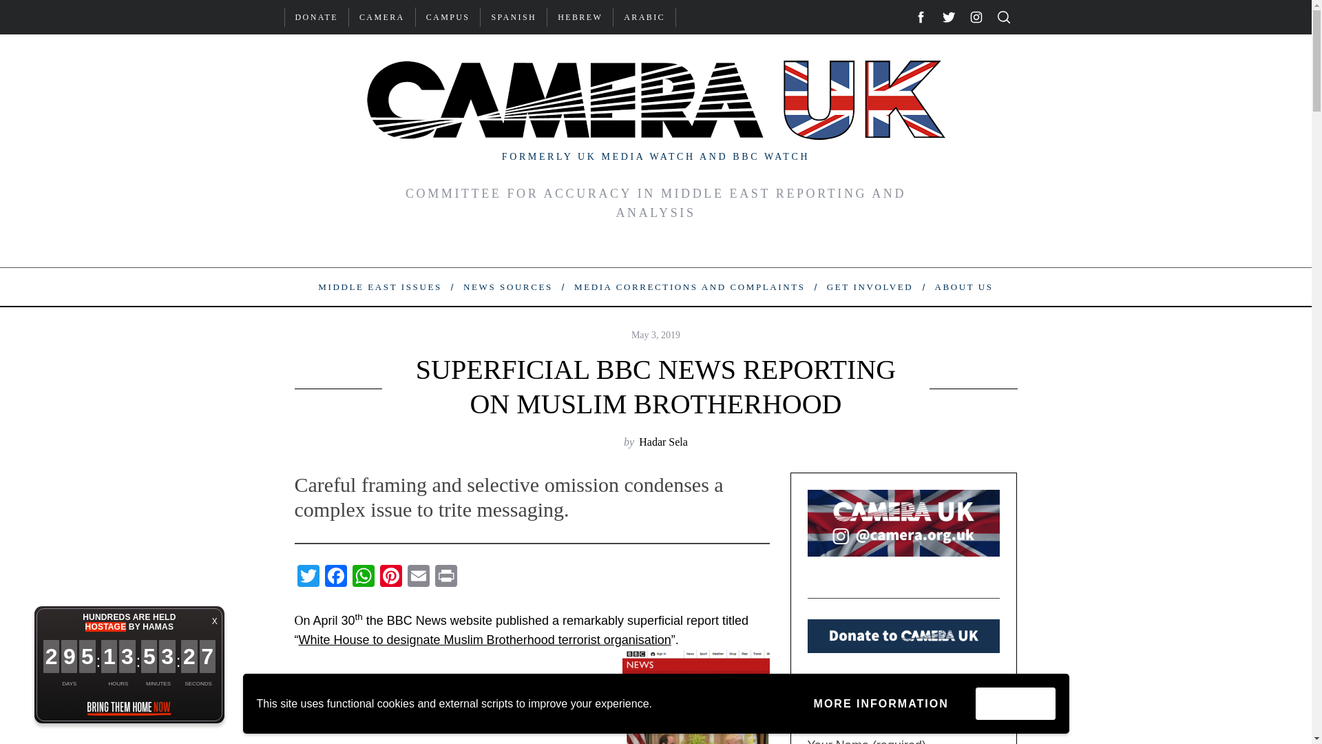  What do you see at coordinates (418, 577) in the screenshot?
I see `Email` at bounding box center [418, 577].